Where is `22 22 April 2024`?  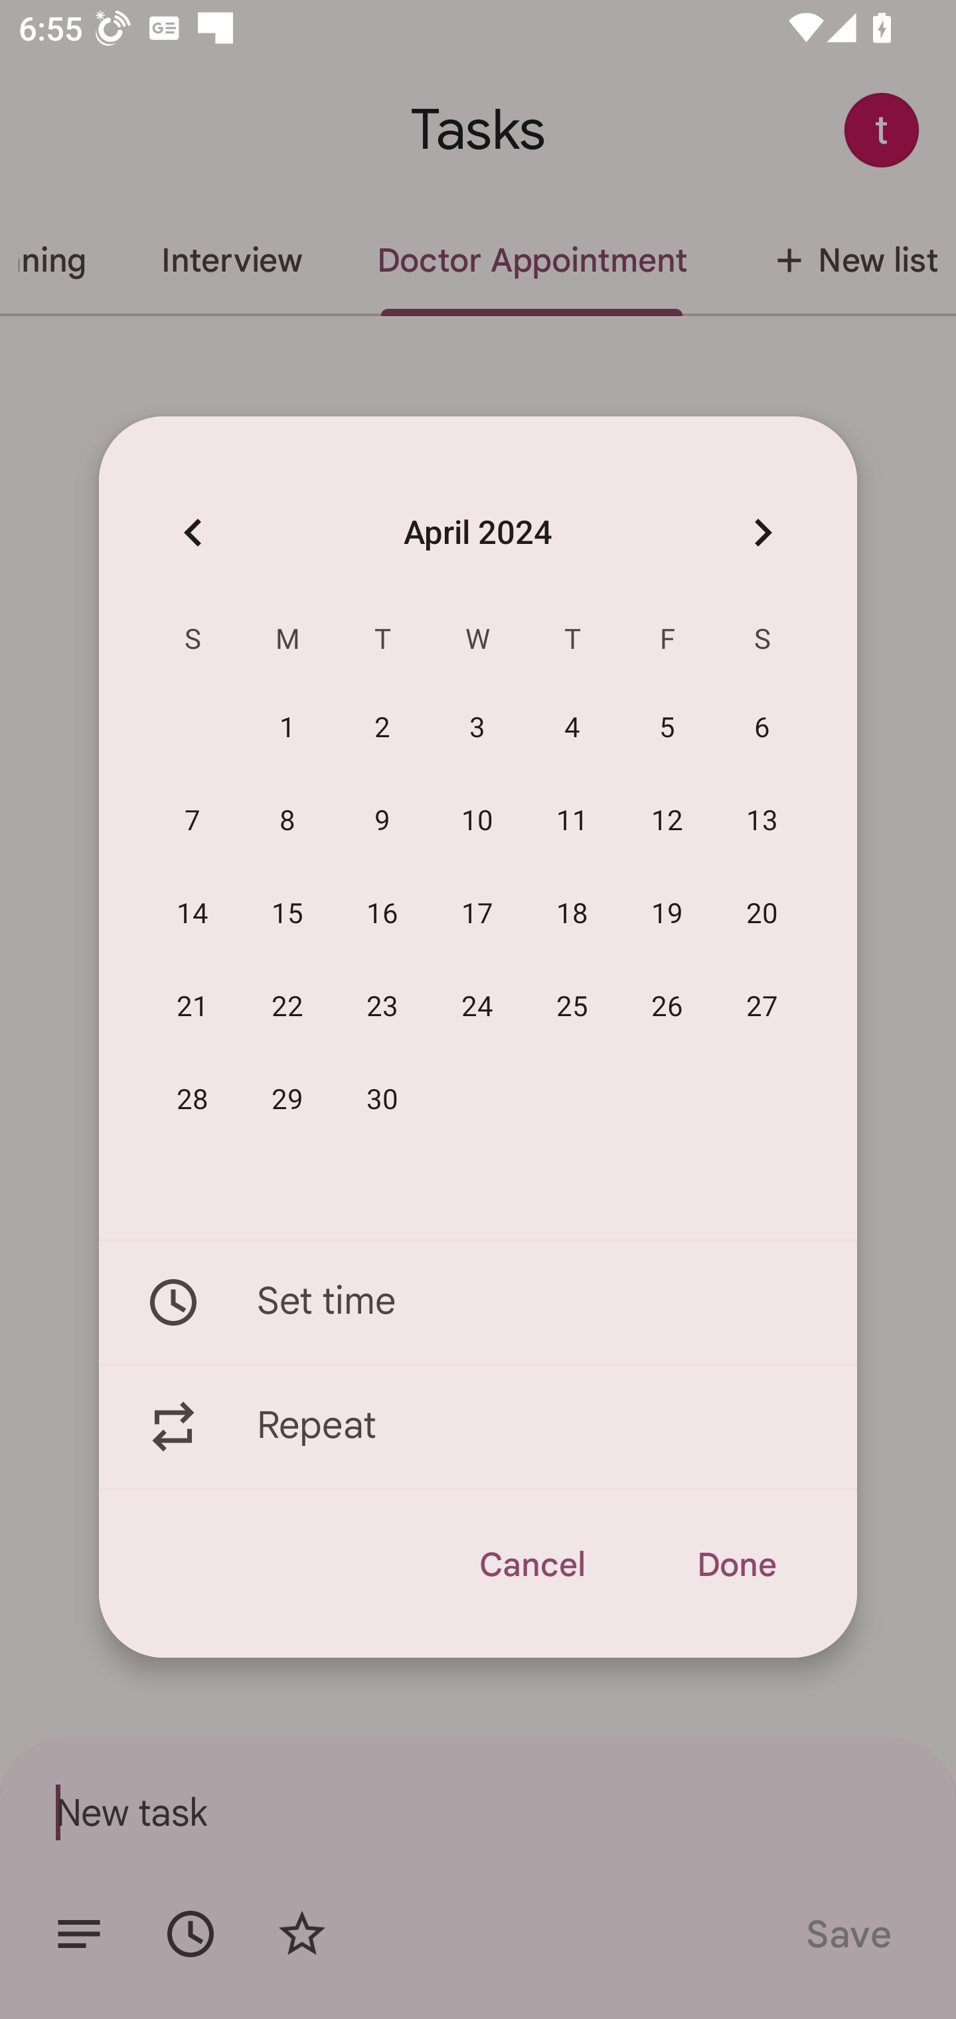
22 22 April 2024 is located at coordinates (287, 1007).